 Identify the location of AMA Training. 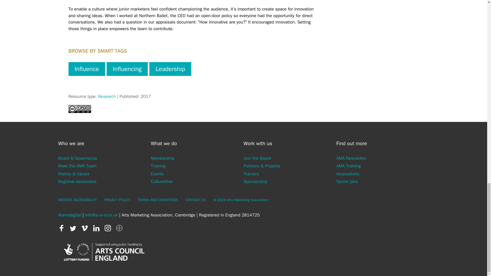
(349, 166).